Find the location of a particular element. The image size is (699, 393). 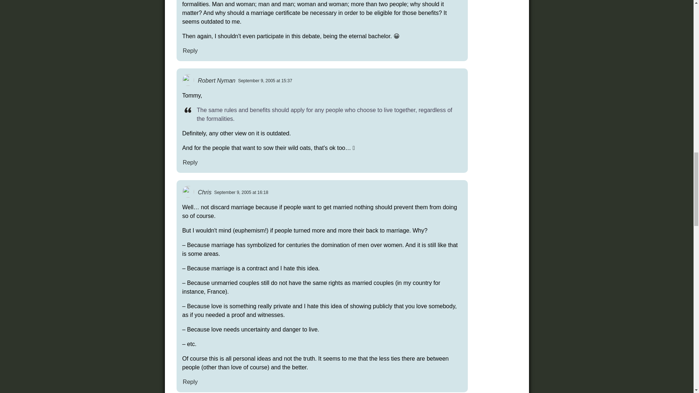

Reply is located at coordinates (190, 50).